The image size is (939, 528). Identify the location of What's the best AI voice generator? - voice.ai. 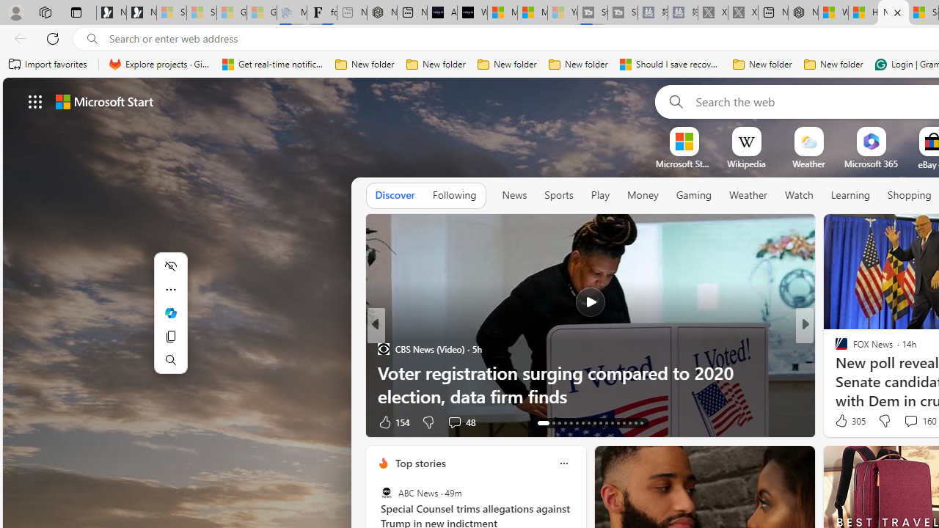
(472, 13).